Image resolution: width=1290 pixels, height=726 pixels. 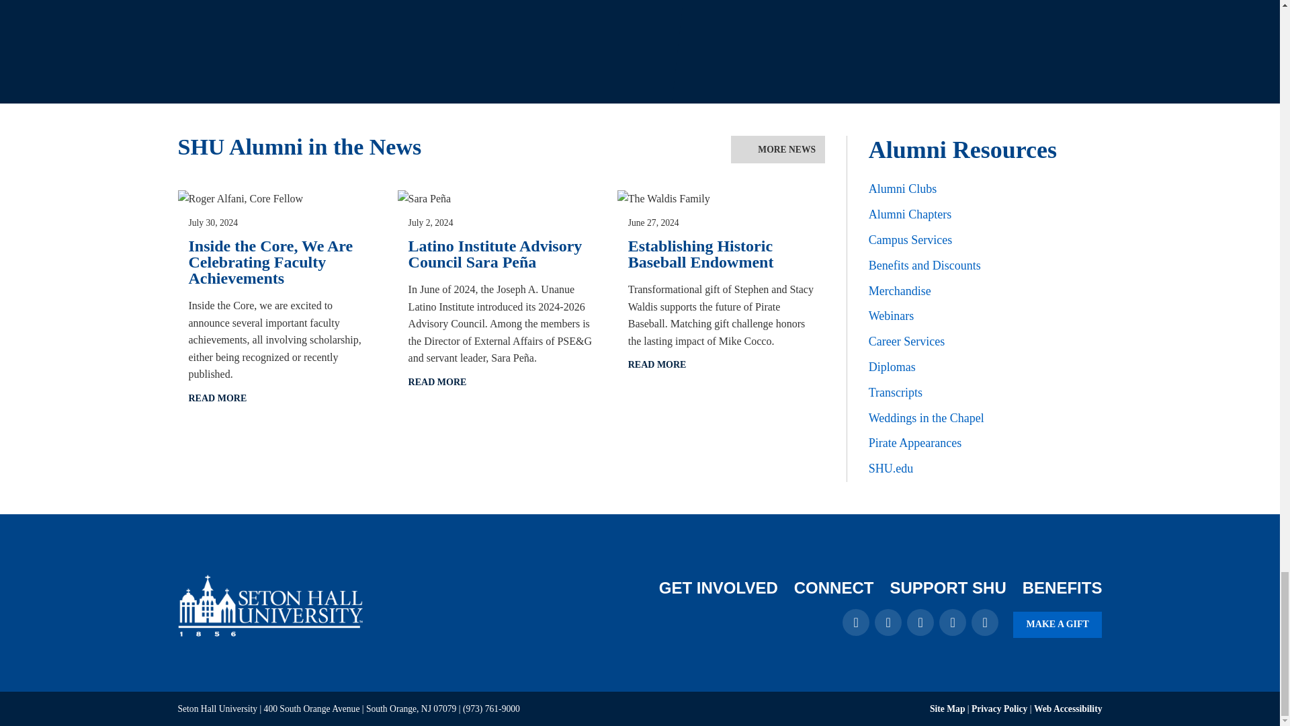 I want to click on Seton Hall Law Logo, so click(x=270, y=606).